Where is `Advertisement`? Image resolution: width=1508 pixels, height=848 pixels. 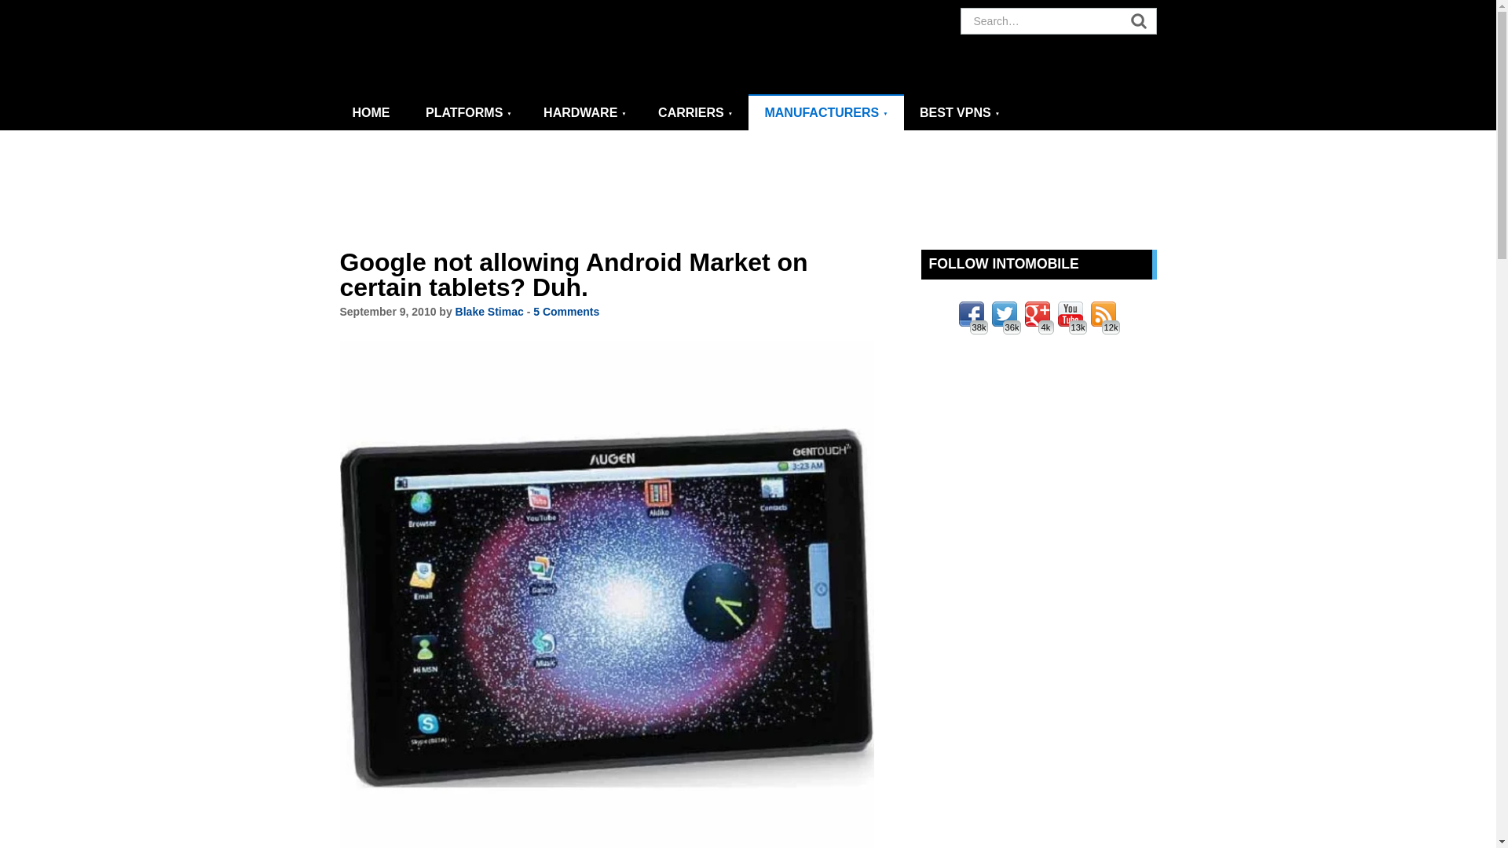 Advertisement is located at coordinates (749, 190).